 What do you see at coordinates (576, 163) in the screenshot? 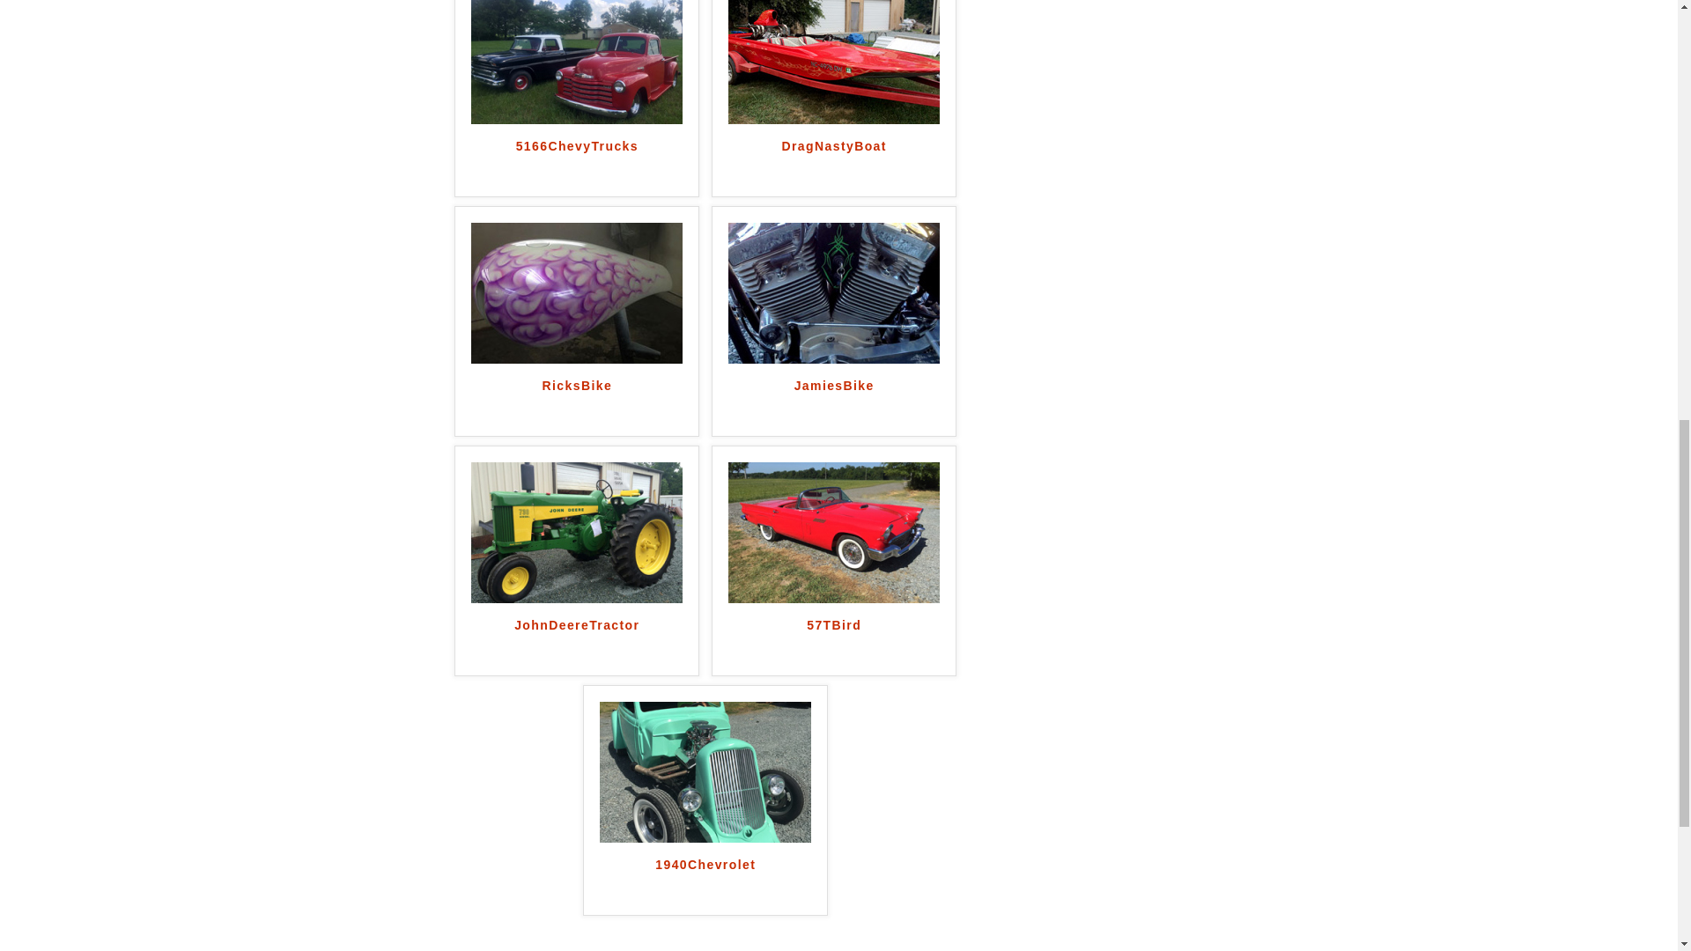
I see `5166ChevyTrucks` at bounding box center [576, 163].